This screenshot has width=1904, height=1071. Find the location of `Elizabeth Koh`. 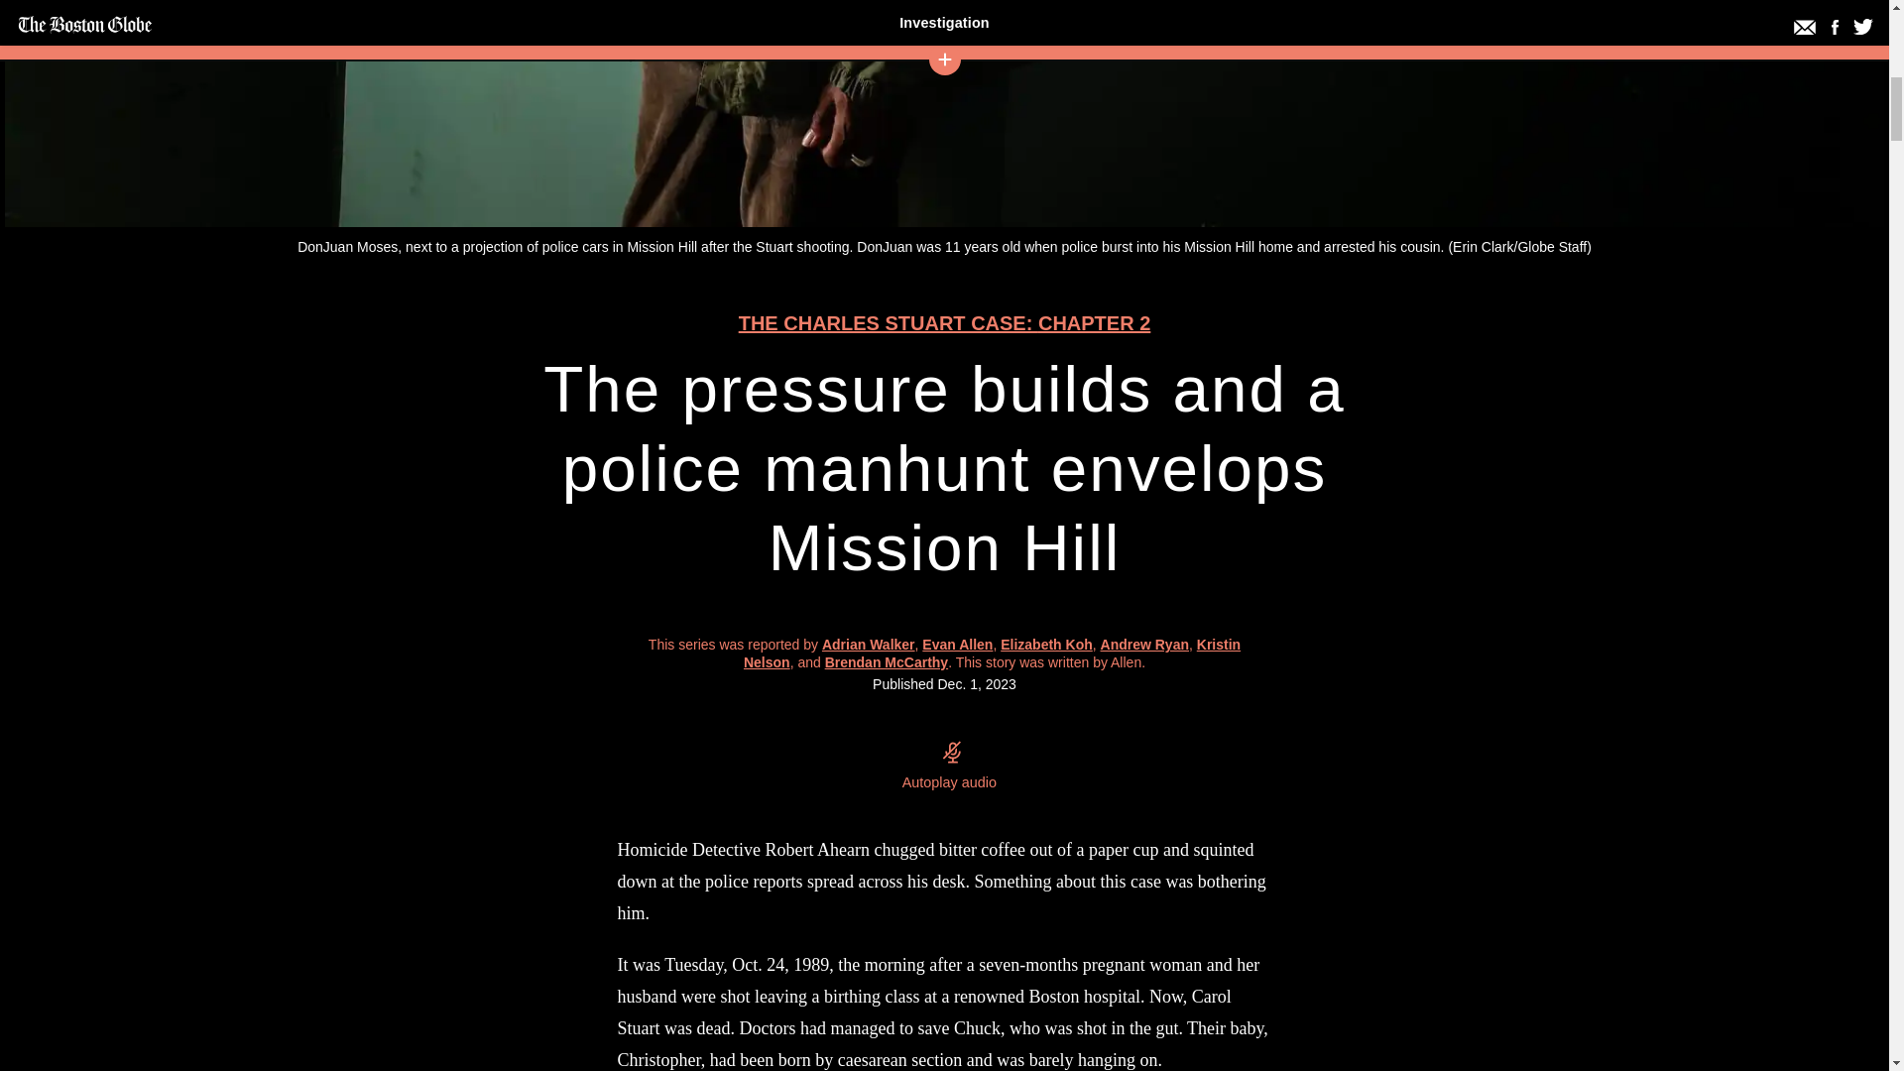

Elizabeth Koh is located at coordinates (944, 323).